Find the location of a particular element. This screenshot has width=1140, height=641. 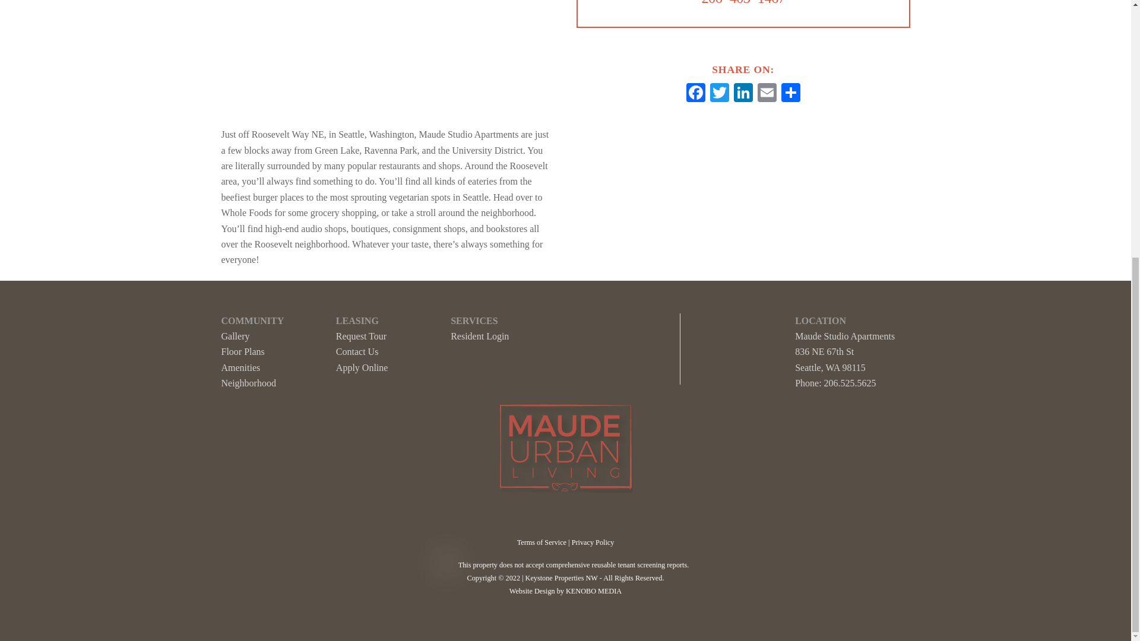

Resident Login is located at coordinates (479, 336).